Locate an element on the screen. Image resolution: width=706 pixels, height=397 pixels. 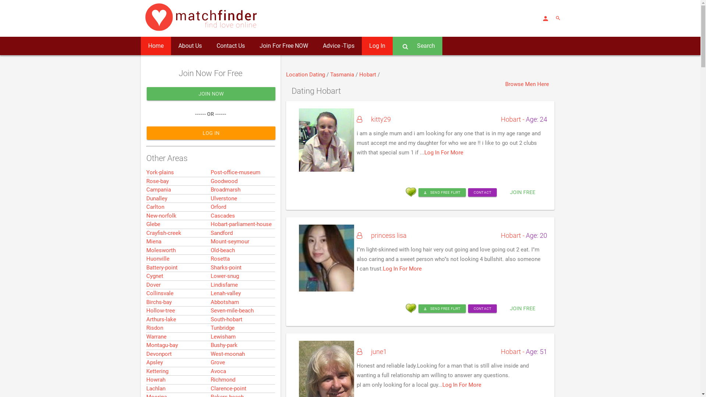
Dunalley is located at coordinates (157, 198).